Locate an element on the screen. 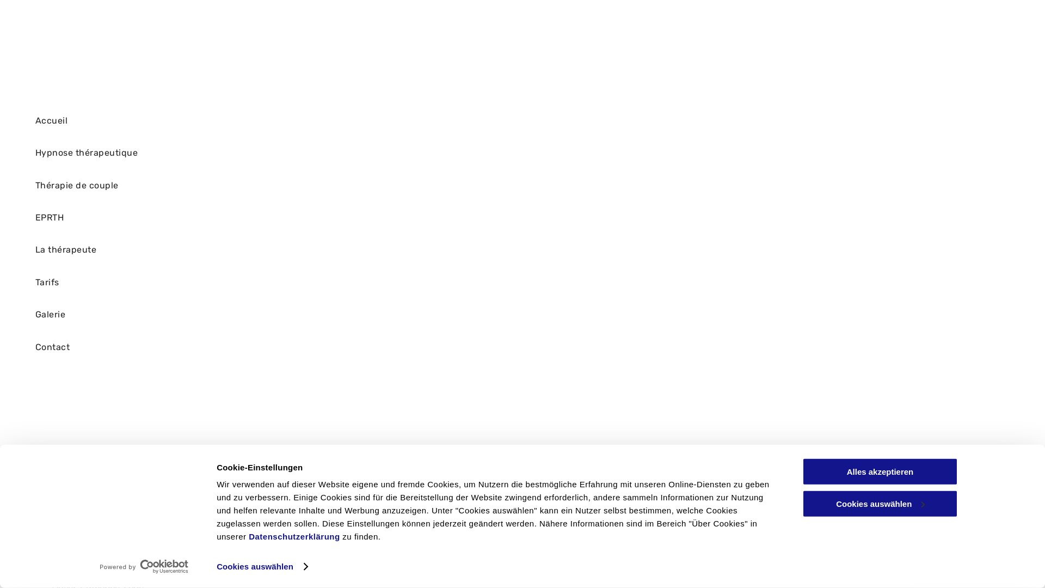 Image resolution: width=1045 pixels, height=588 pixels. Alles akzeptieren is located at coordinates (880, 471).